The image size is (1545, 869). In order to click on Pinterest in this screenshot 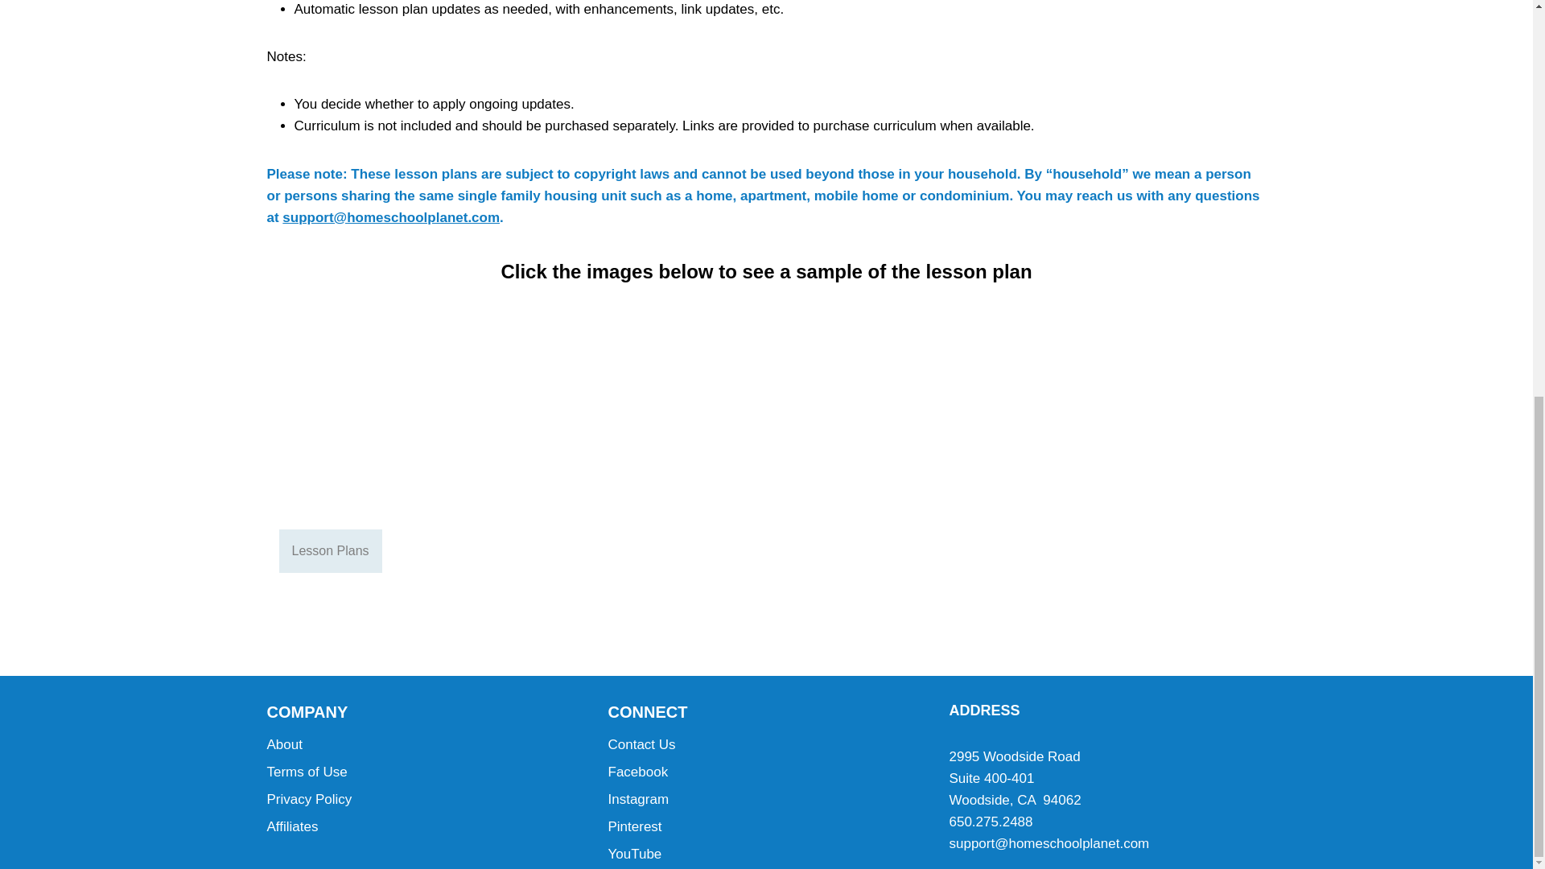, I will do `click(767, 827)`.